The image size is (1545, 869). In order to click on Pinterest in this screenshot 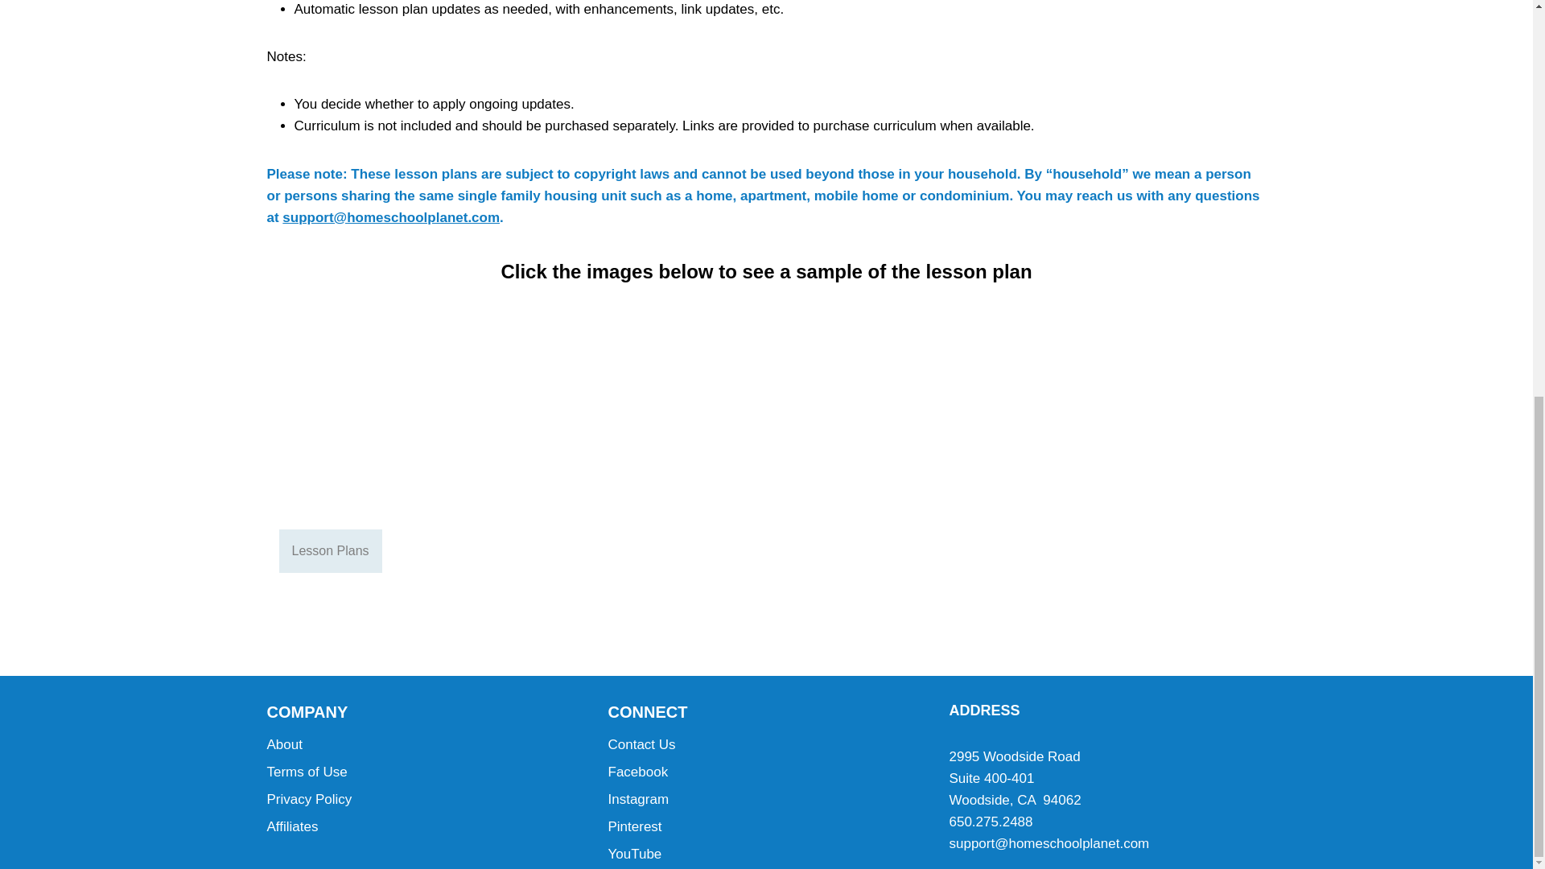, I will do `click(767, 827)`.